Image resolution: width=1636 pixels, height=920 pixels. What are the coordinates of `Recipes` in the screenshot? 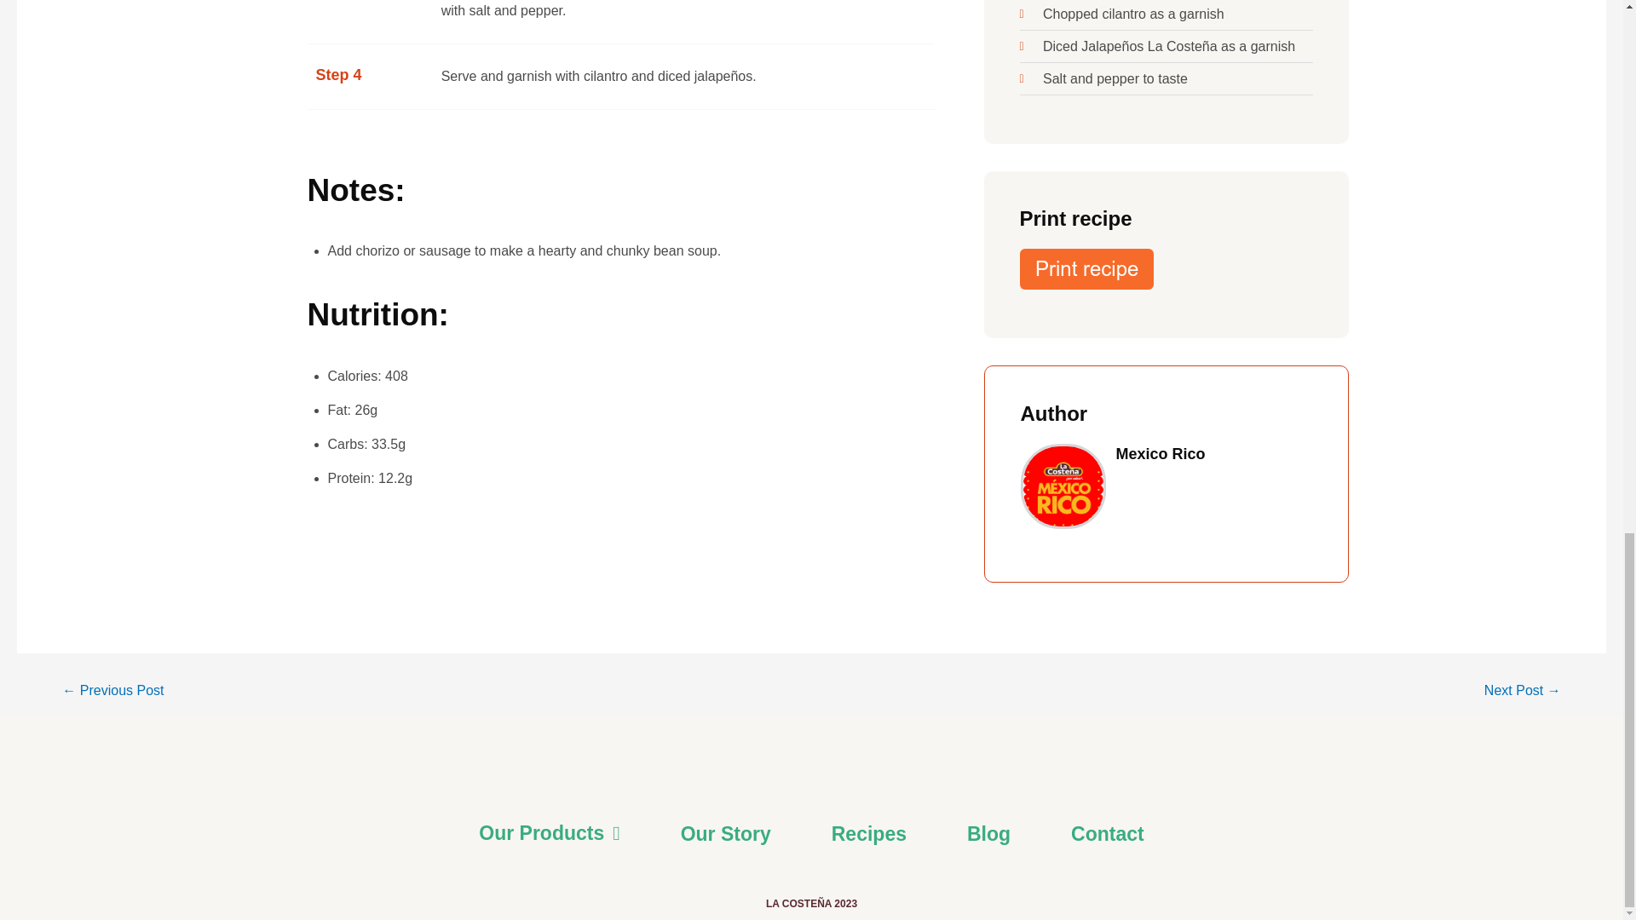 It's located at (869, 833).